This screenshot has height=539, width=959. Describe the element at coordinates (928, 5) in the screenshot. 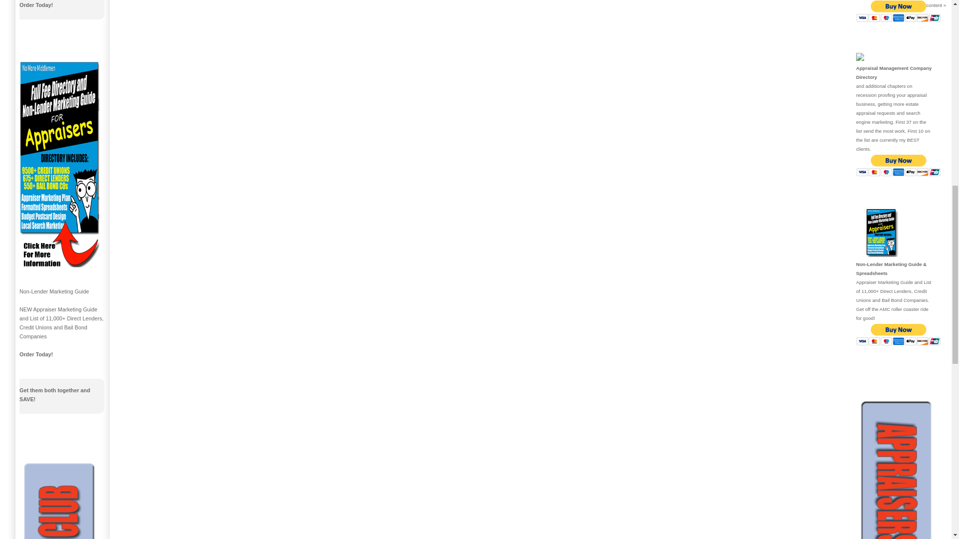

I see `up to content` at that location.